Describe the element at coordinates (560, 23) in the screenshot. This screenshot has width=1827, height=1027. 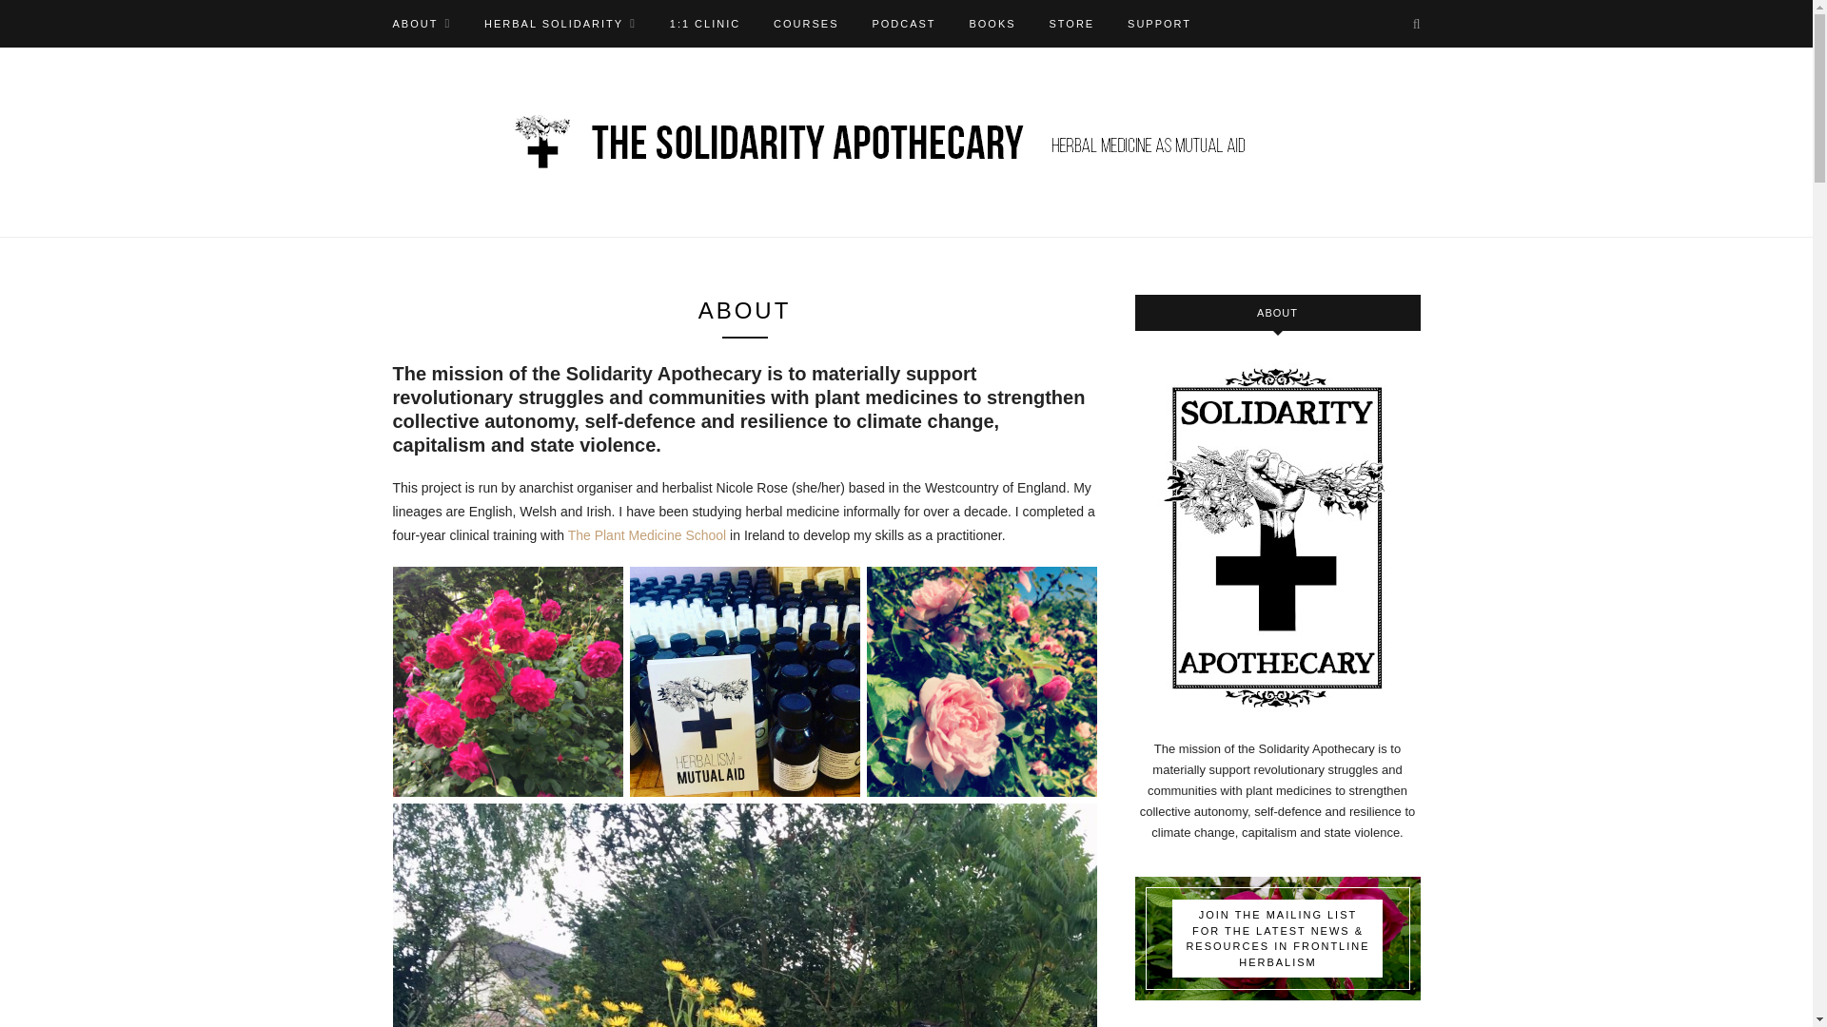
I see `HERBAL SOLIDARITY` at that location.